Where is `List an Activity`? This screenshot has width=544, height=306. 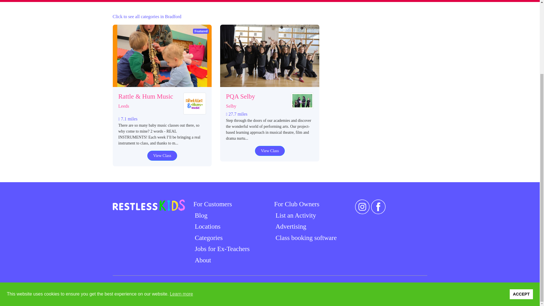
List an Activity is located at coordinates (295, 215).